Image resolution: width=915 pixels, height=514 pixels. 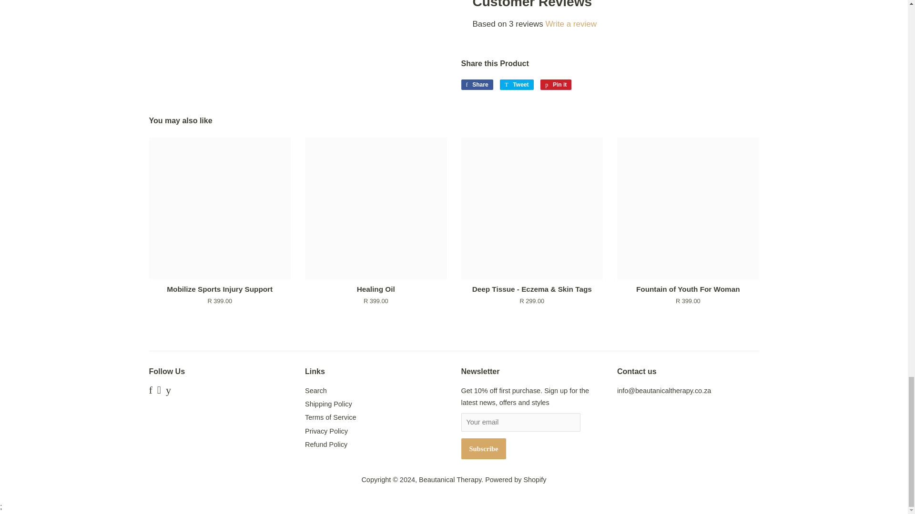 I want to click on Pin on Pinterest, so click(x=556, y=85).